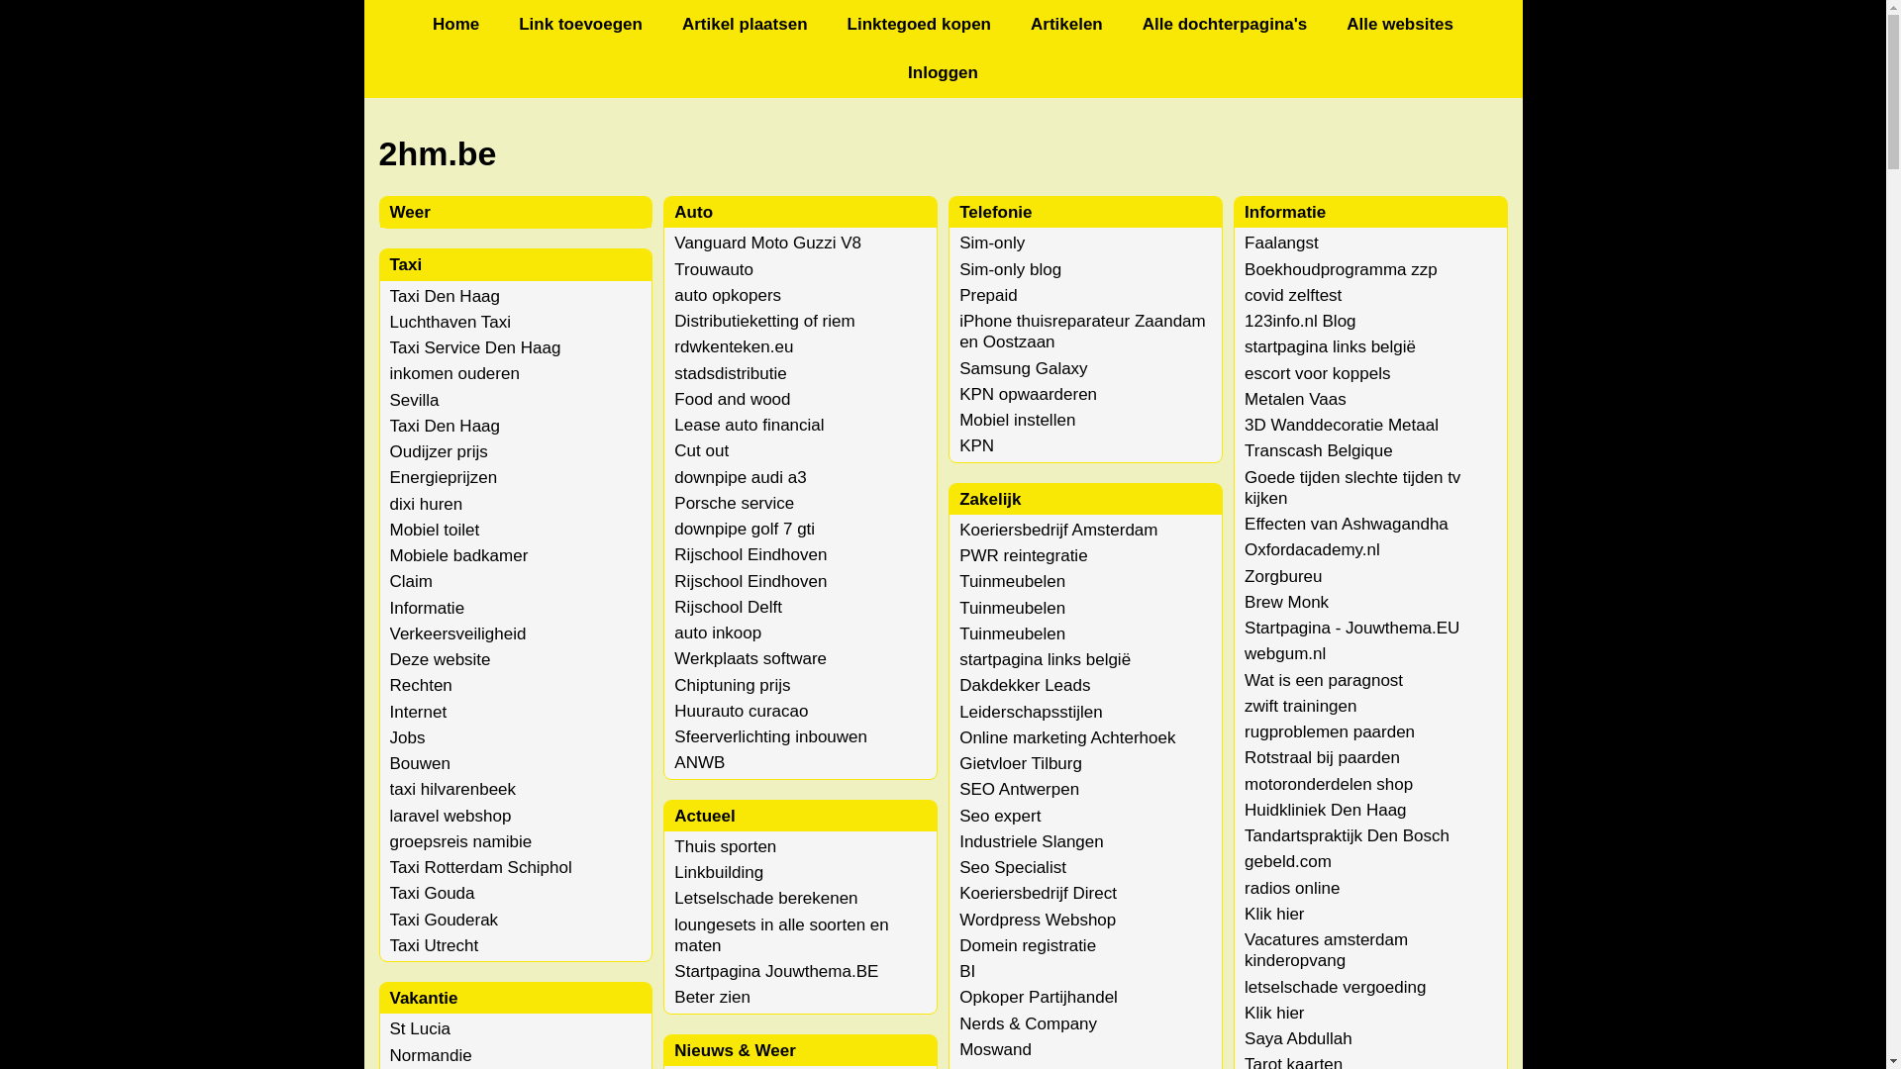 This screenshot has width=1901, height=1069. Describe the element at coordinates (1012, 608) in the screenshot. I see `Tuinmeubelen` at that location.